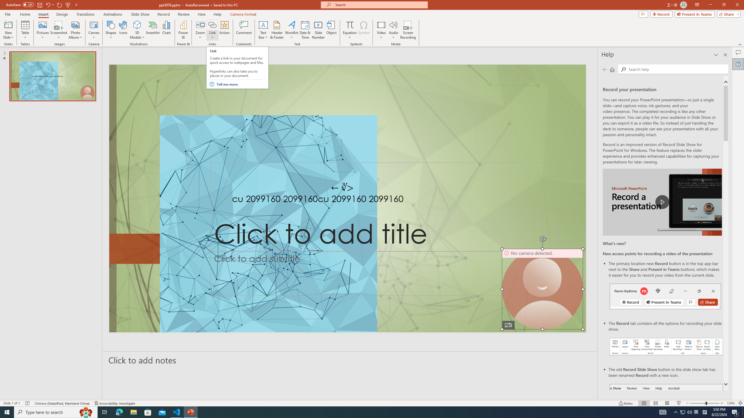  I want to click on Cameo, so click(94, 25).